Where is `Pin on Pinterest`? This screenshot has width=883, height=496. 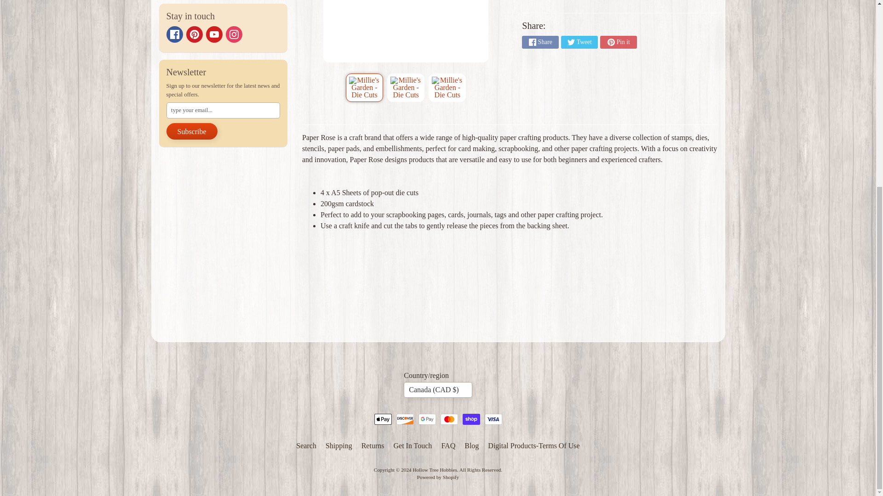
Pin on Pinterest is located at coordinates (618, 42).